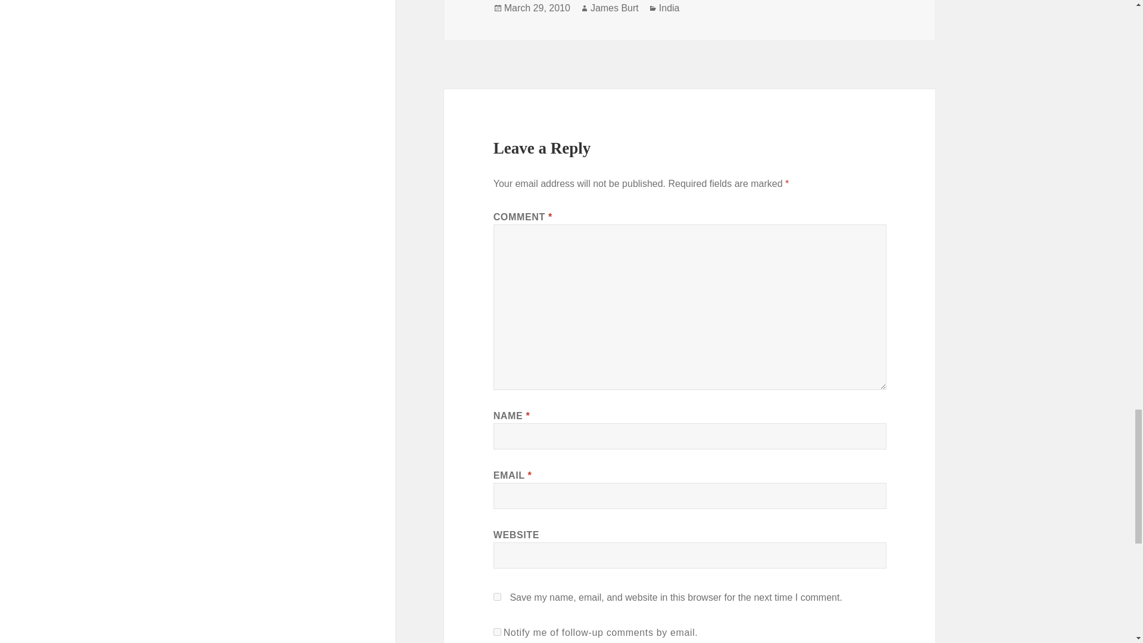 The width and height of the screenshot is (1143, 643). What do you see at coordinates (669, 8) in the screenshot?
I see `India` at bounding box center [669, 8].